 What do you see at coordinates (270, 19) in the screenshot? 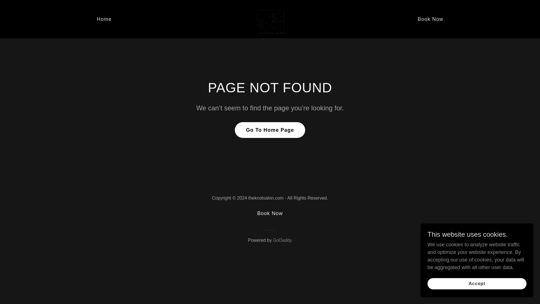
I see `The Knot Hair Salon and Spa` at bounding box center [270, 19].